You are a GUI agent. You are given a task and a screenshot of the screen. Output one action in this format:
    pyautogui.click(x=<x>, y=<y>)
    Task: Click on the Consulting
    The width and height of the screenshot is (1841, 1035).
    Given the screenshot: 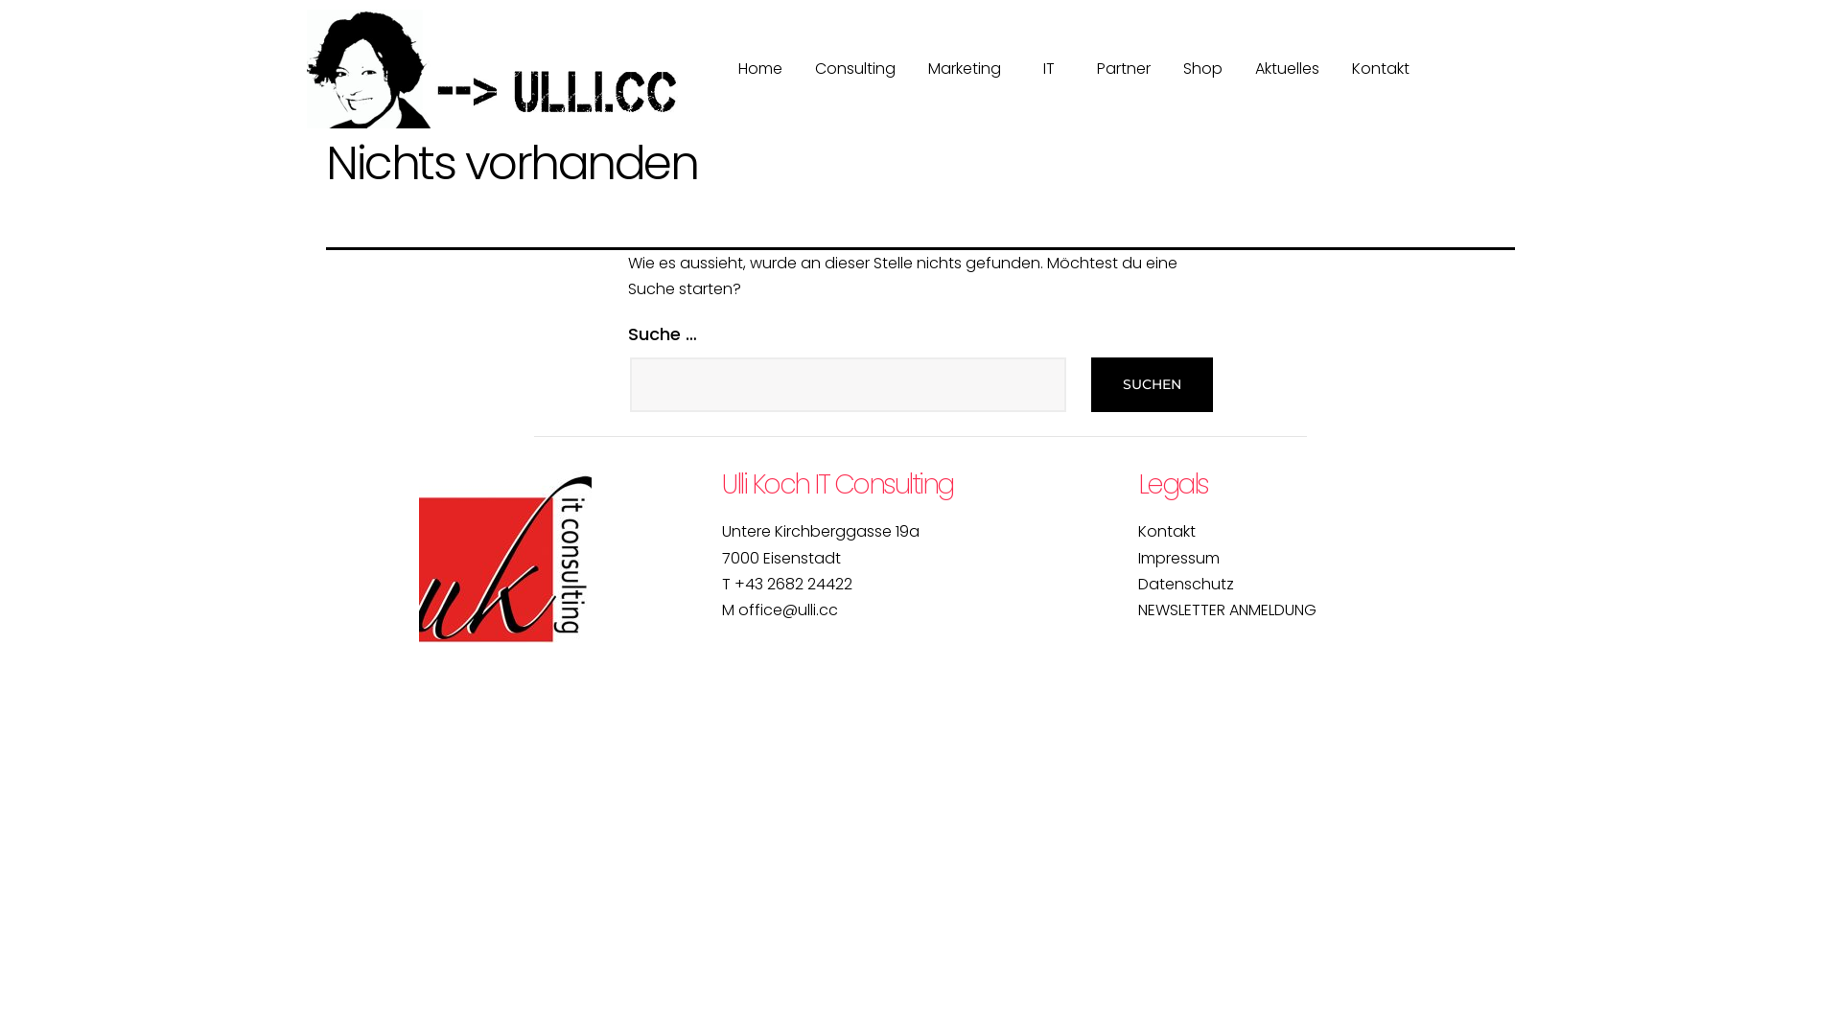 What is the action you would take?
    pyautogui.click(x=855, y=69)
    